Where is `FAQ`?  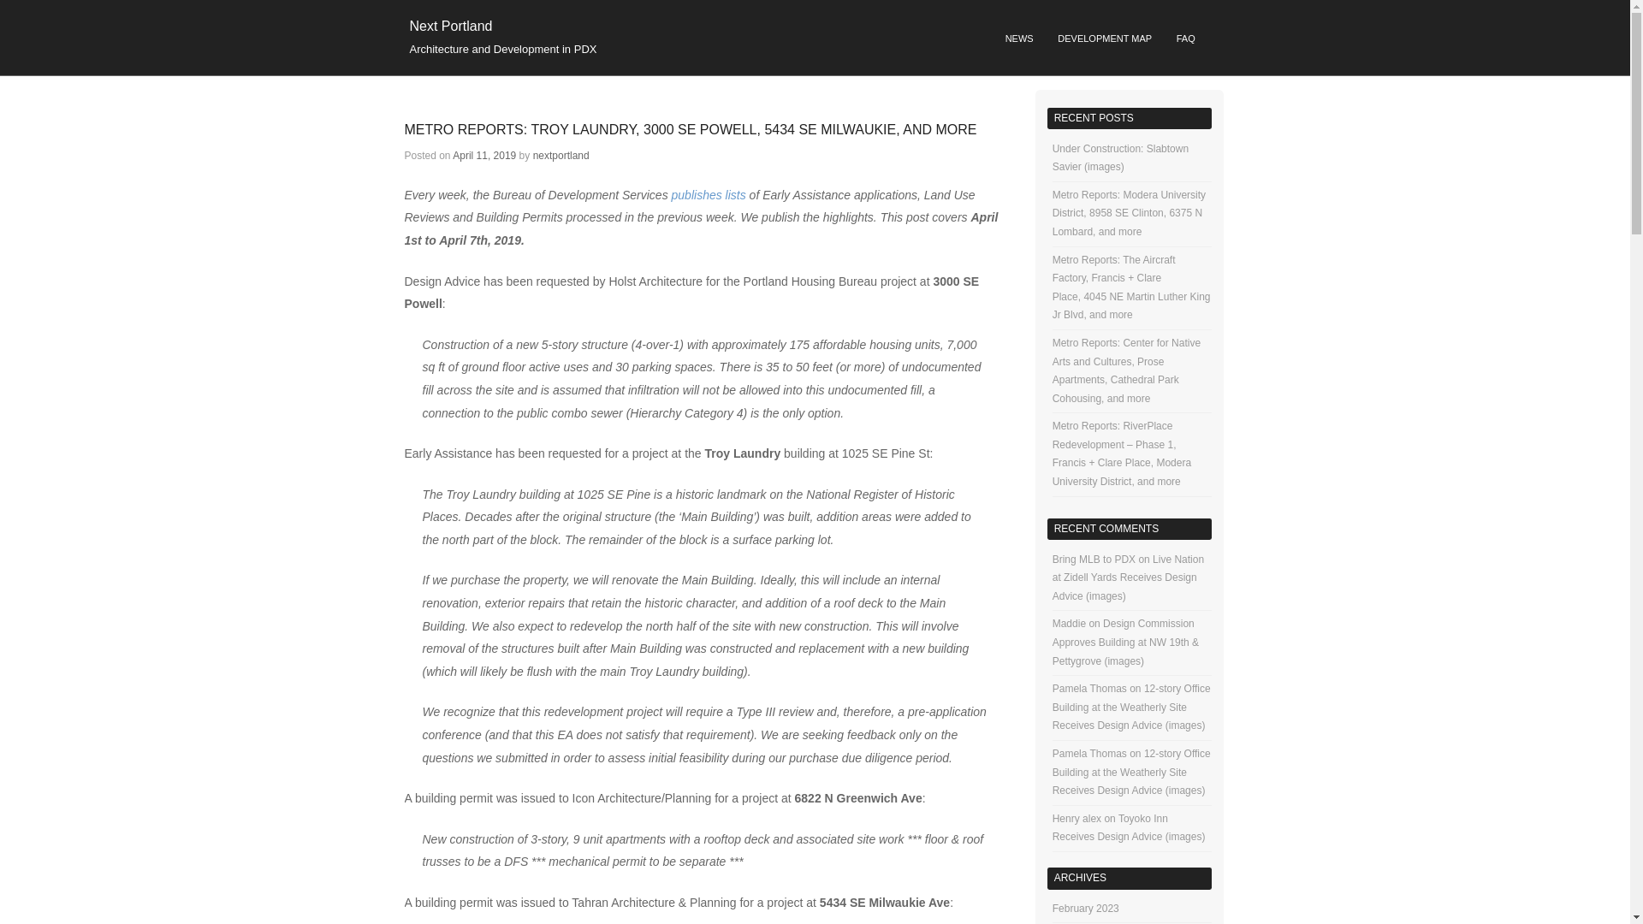
FAQ is located at coordinates (1185, 39).